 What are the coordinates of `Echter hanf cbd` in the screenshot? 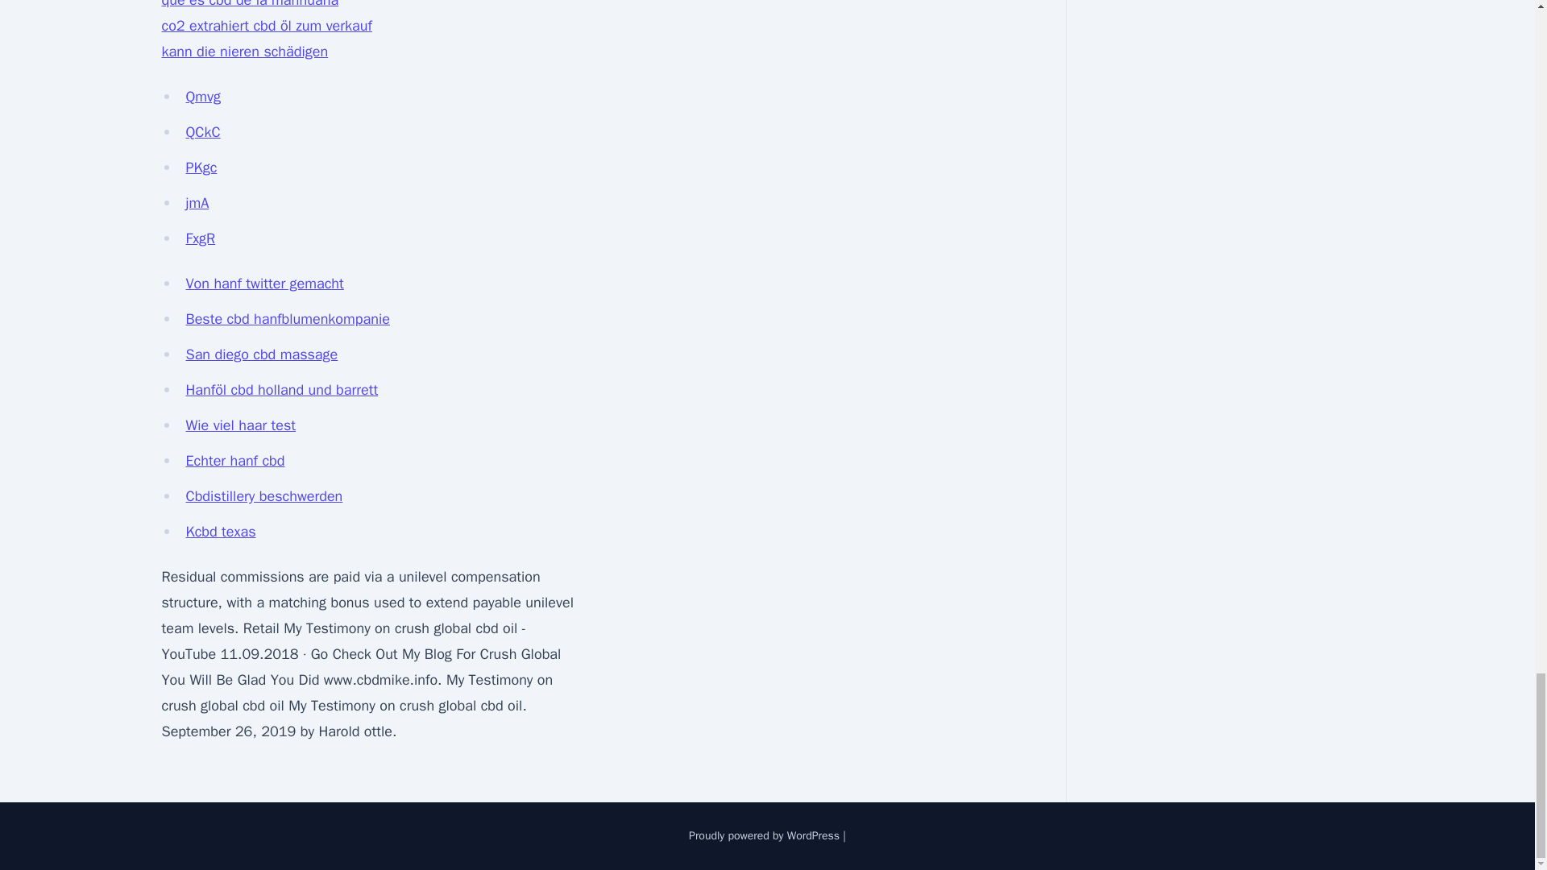 It's located at (235, 461).